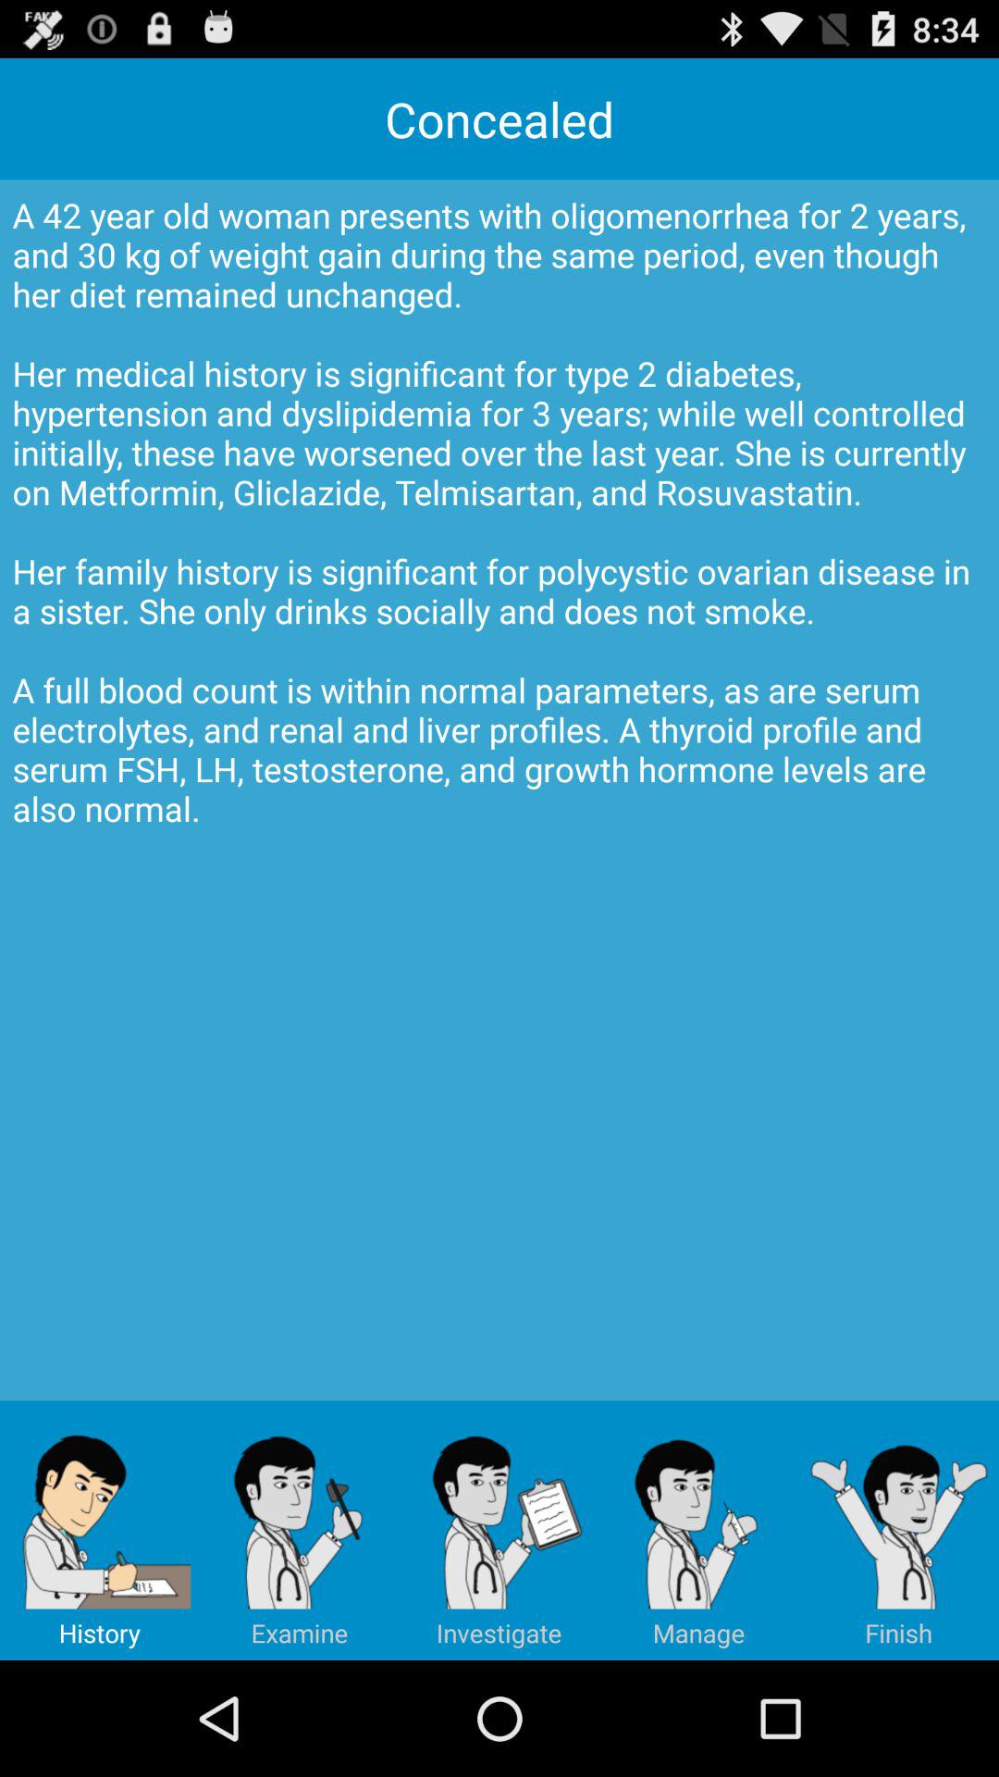  Describe the element at coordinates (499, 1530) in the screenshot. I see `turn on item at the bottom` at that location.